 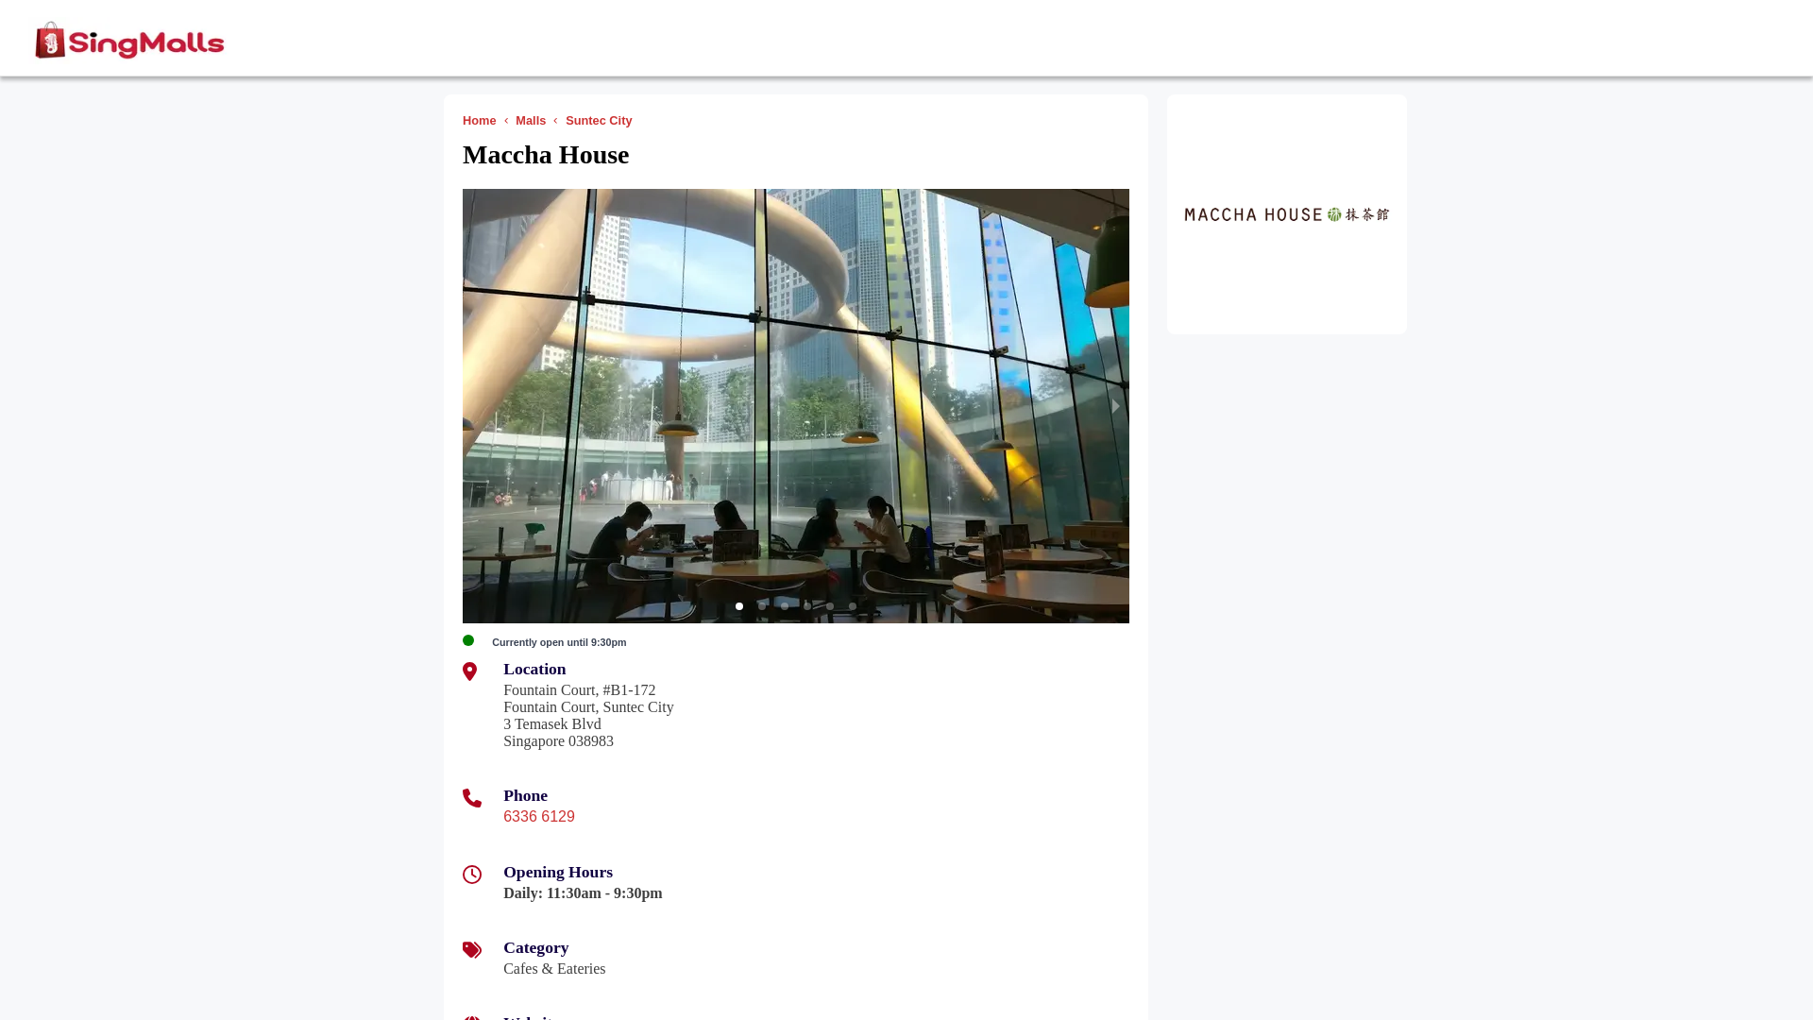 What do you see at coordinates (602, 120) in the screenshot?
I see `Suntec City` at bounding box center [602, 120].